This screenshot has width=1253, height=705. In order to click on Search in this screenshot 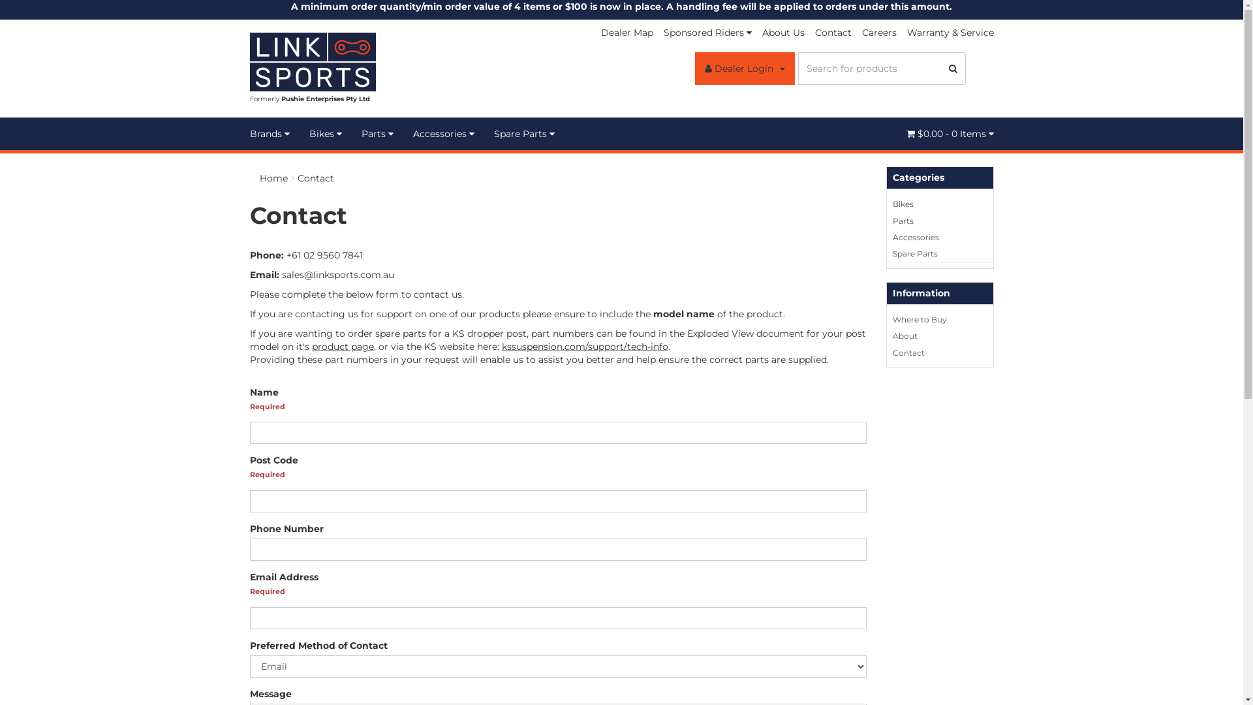, I will do `click(953, 69)`.